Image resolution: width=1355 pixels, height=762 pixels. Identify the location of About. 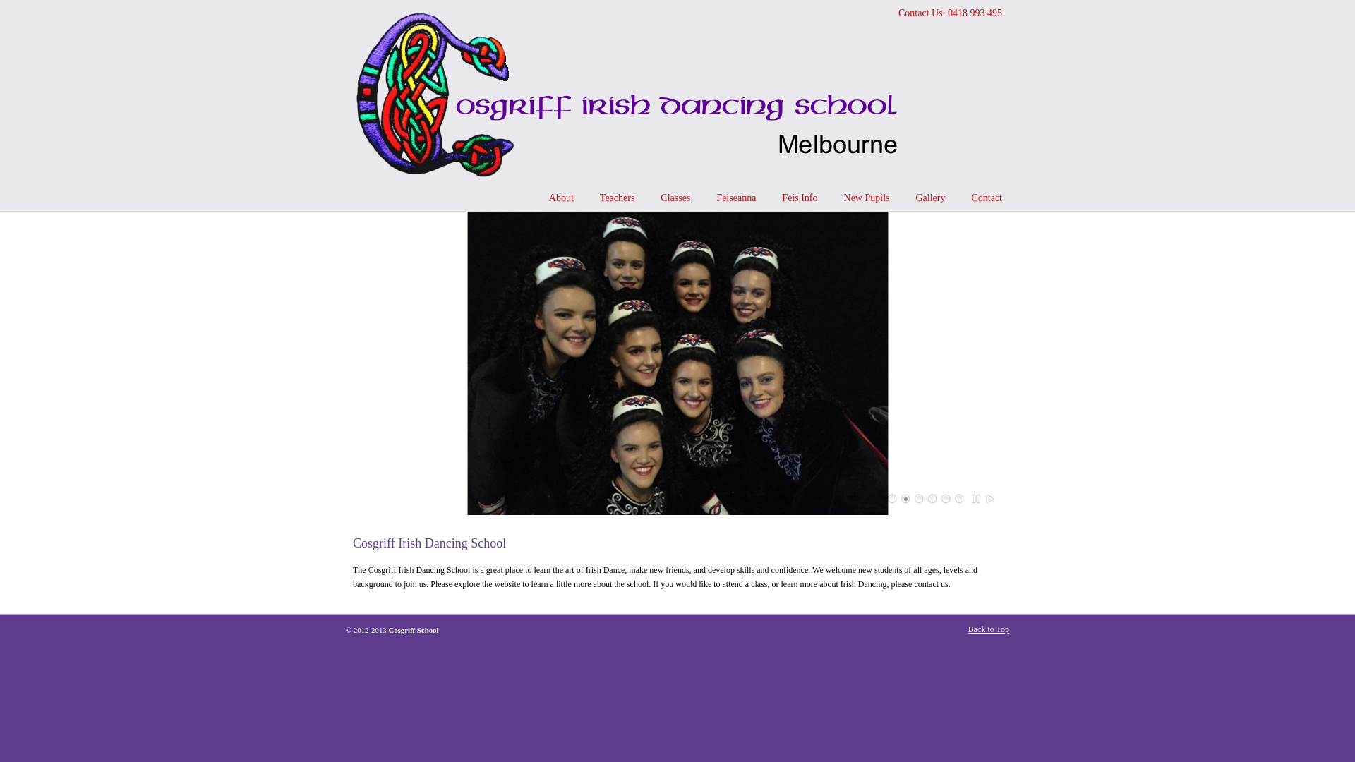
(562, 198).